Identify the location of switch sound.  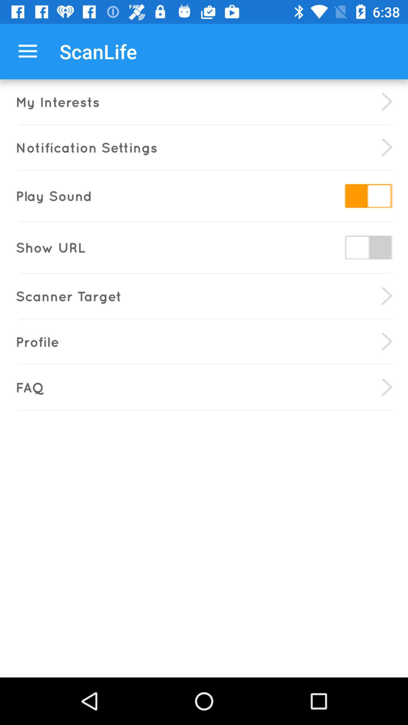
(368, 196).